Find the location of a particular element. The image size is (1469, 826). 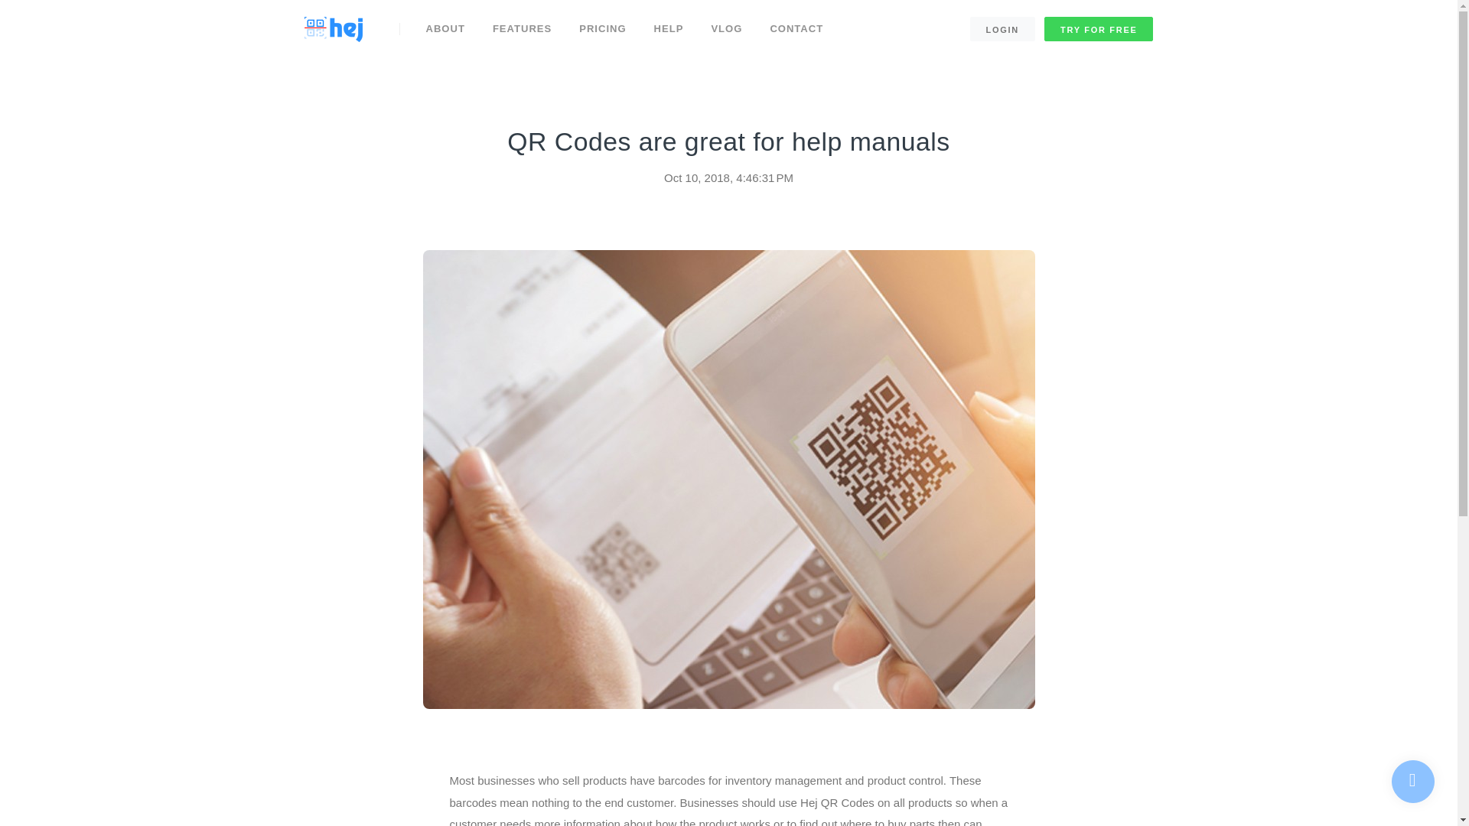

VLOG is located at coordinates (726, 28).